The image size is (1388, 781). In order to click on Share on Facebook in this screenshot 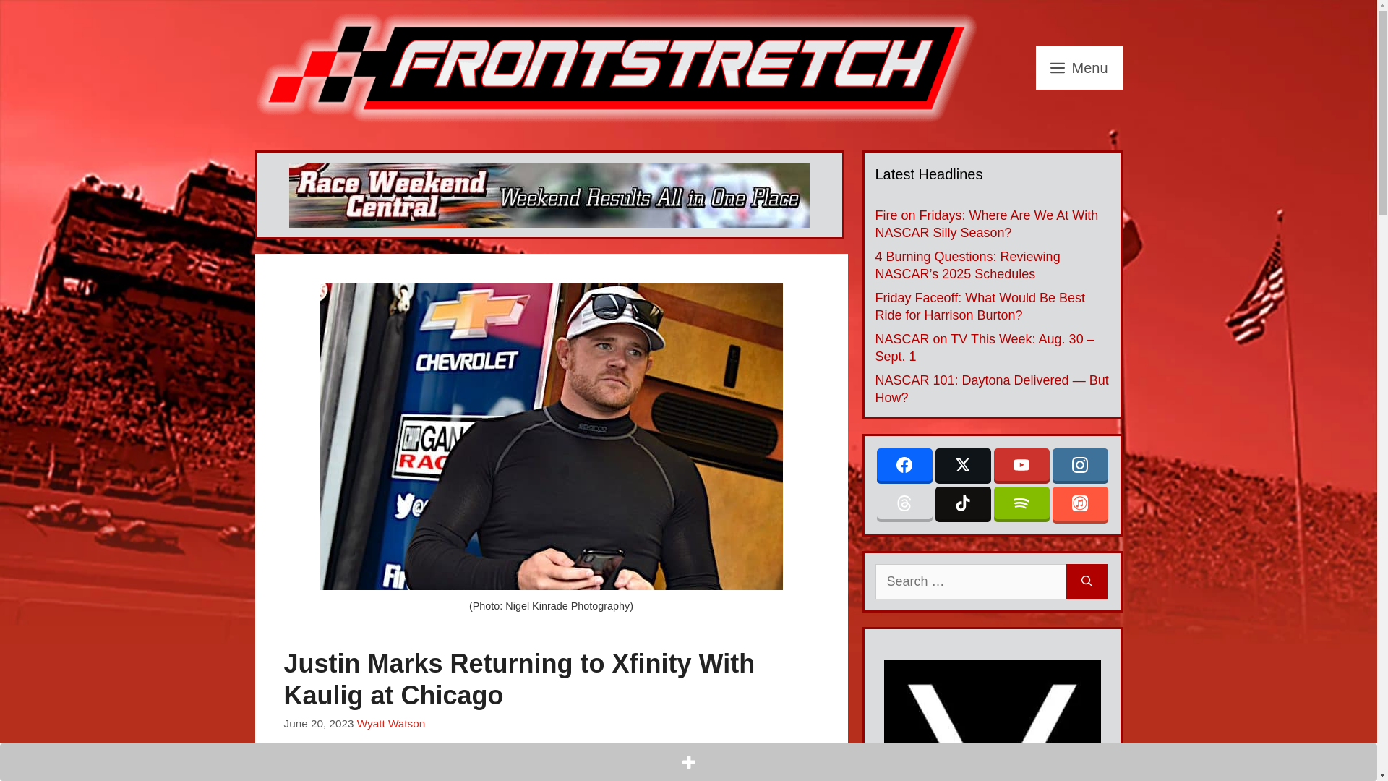, I will do `click(296, 772)`.